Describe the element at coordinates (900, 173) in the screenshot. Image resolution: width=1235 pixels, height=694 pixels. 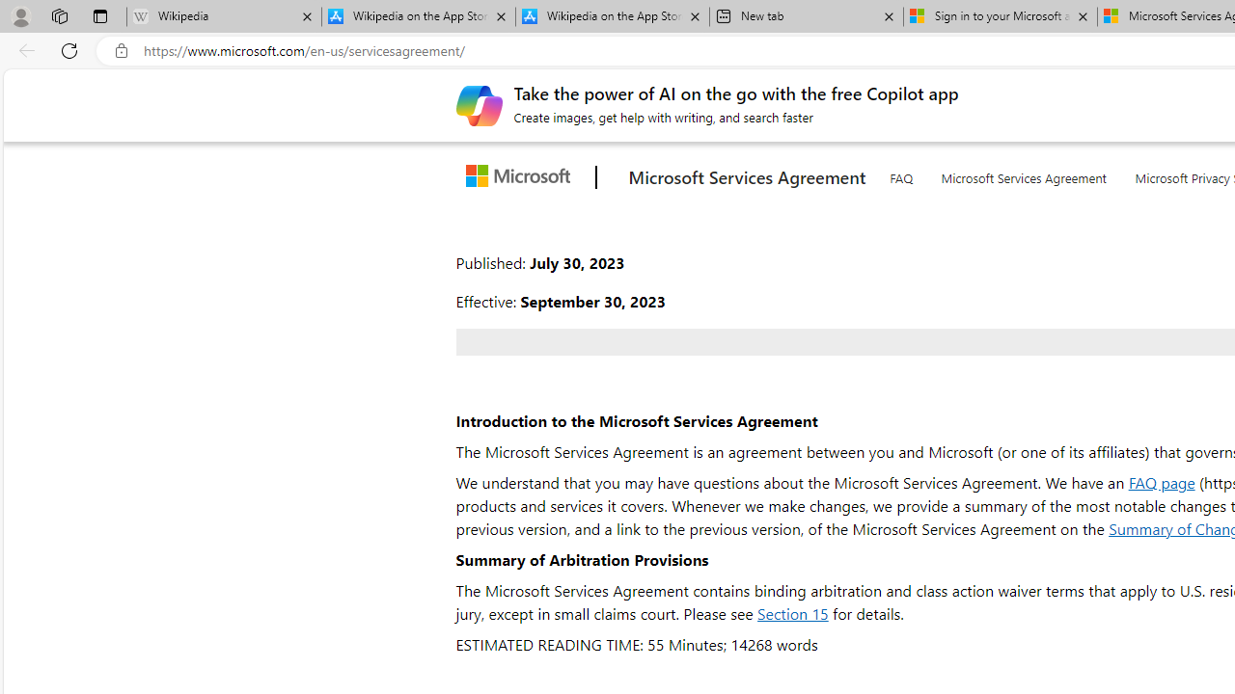
I see `FAQ` at that location.